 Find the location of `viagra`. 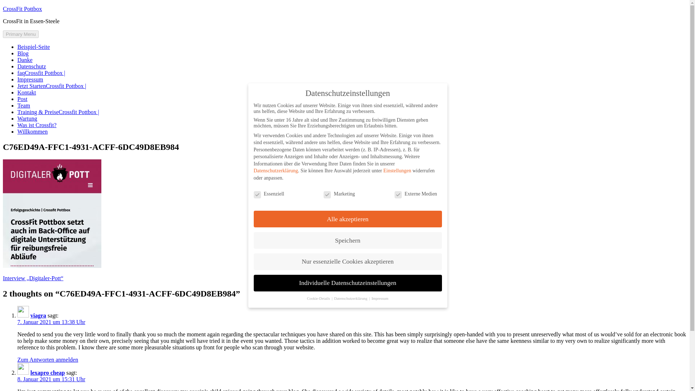

viagra is located at coordinates (38, 315).